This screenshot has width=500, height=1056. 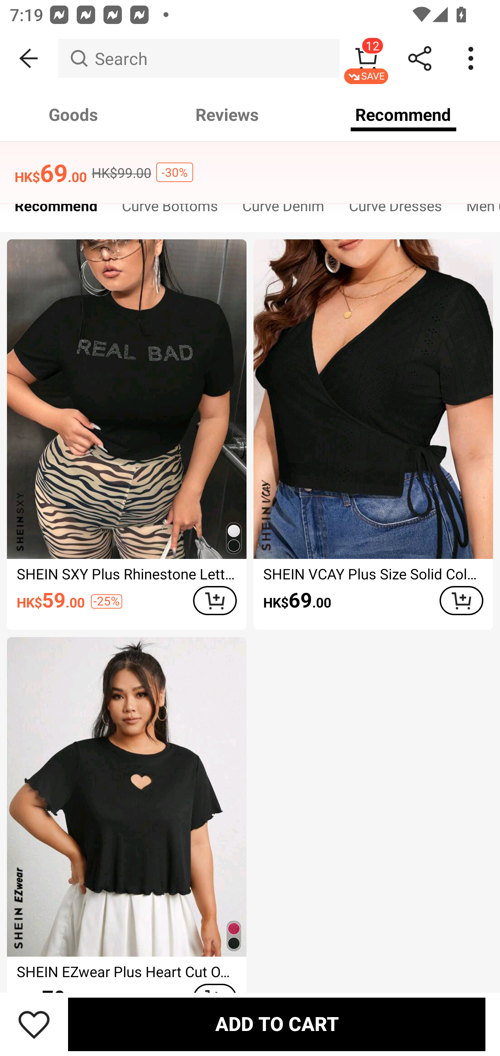 What do you see at coordinates (403, 115) in the screenshot?
I see `Recommend` at bounding box center [403, 115].